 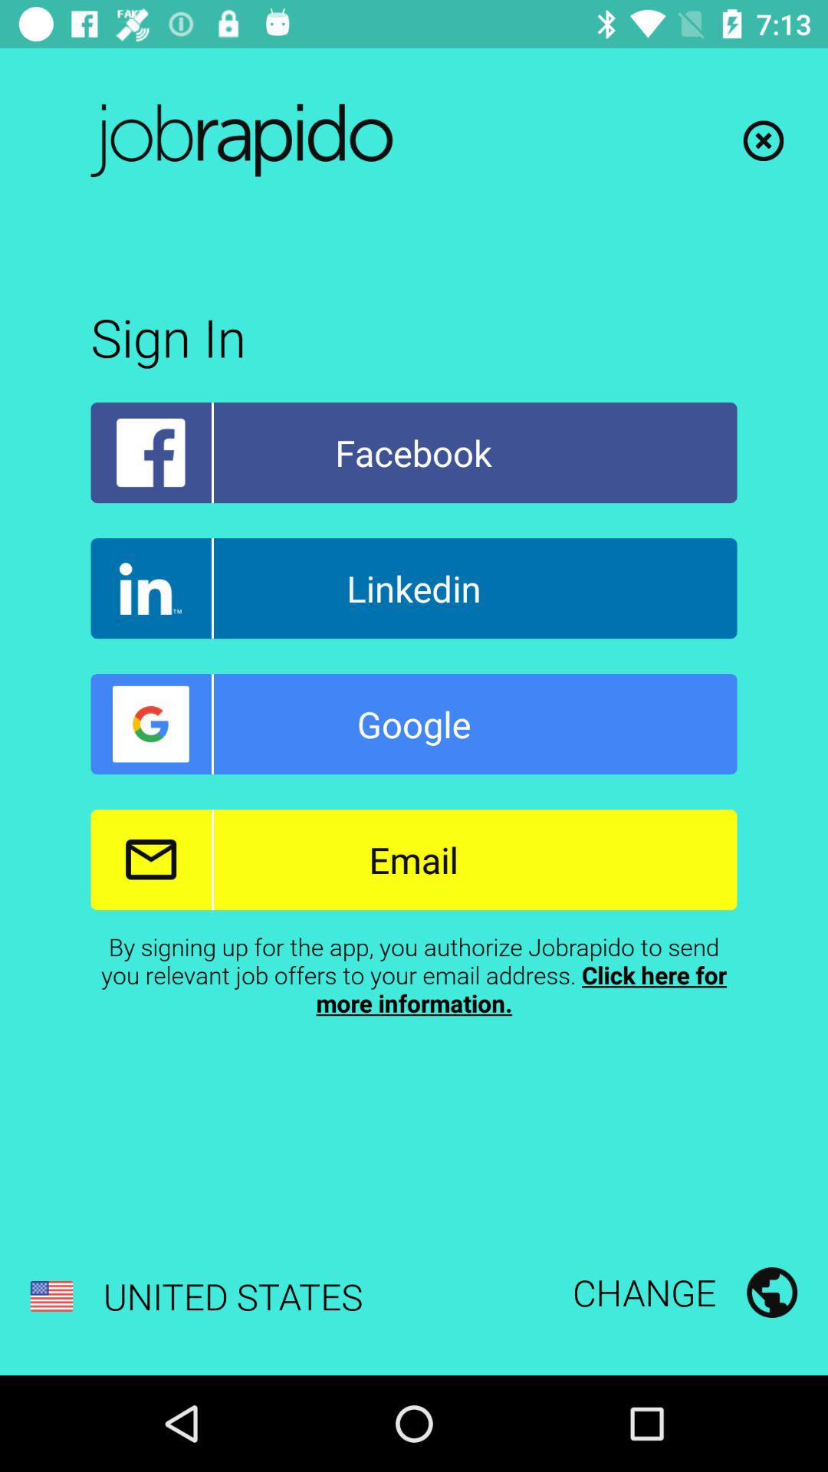 I want to click on tap the icon next to united states, so click(x=685, y=1292).